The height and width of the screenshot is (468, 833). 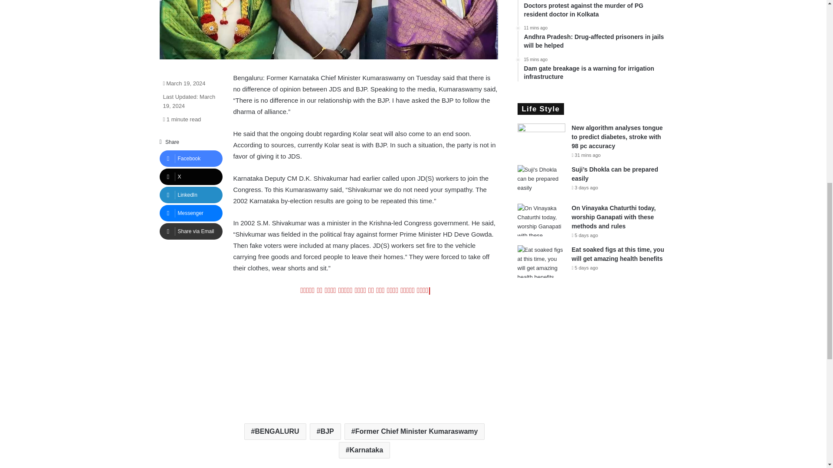 I want to click on Messenger, so click(x=191, y=213).